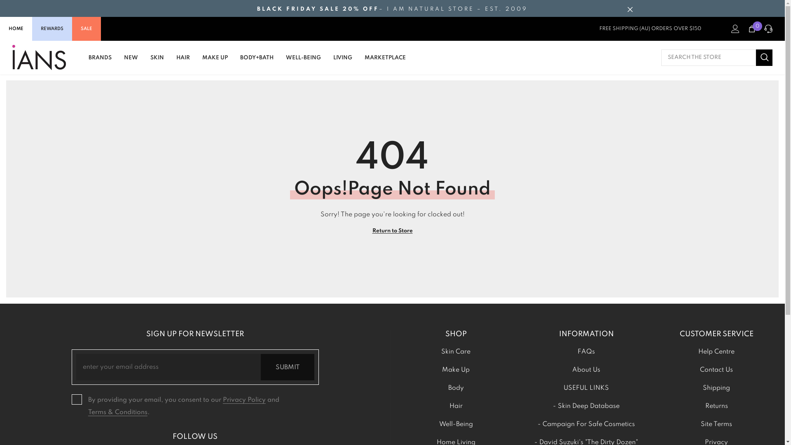  Describe the element at coordinates (586, 424) in the screenshot. I see `- Campaign For Safe Cosmetics` at that location.